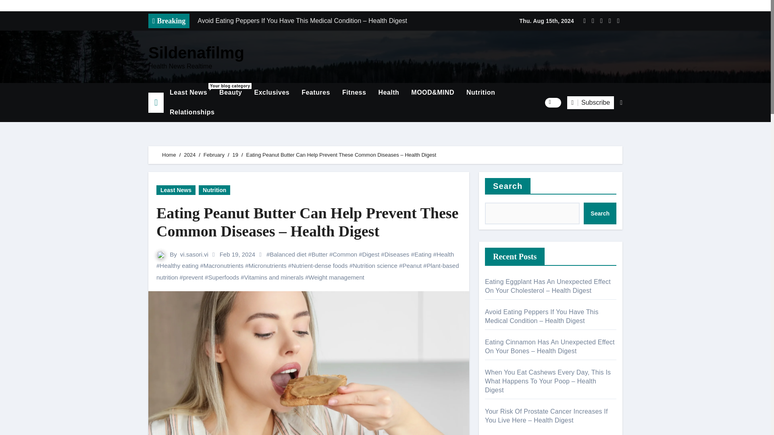 The width and height of the screenshot is (774, 435). Describe the element at coordinates (316, 93) in the screenshot. I see `Features` at that location.